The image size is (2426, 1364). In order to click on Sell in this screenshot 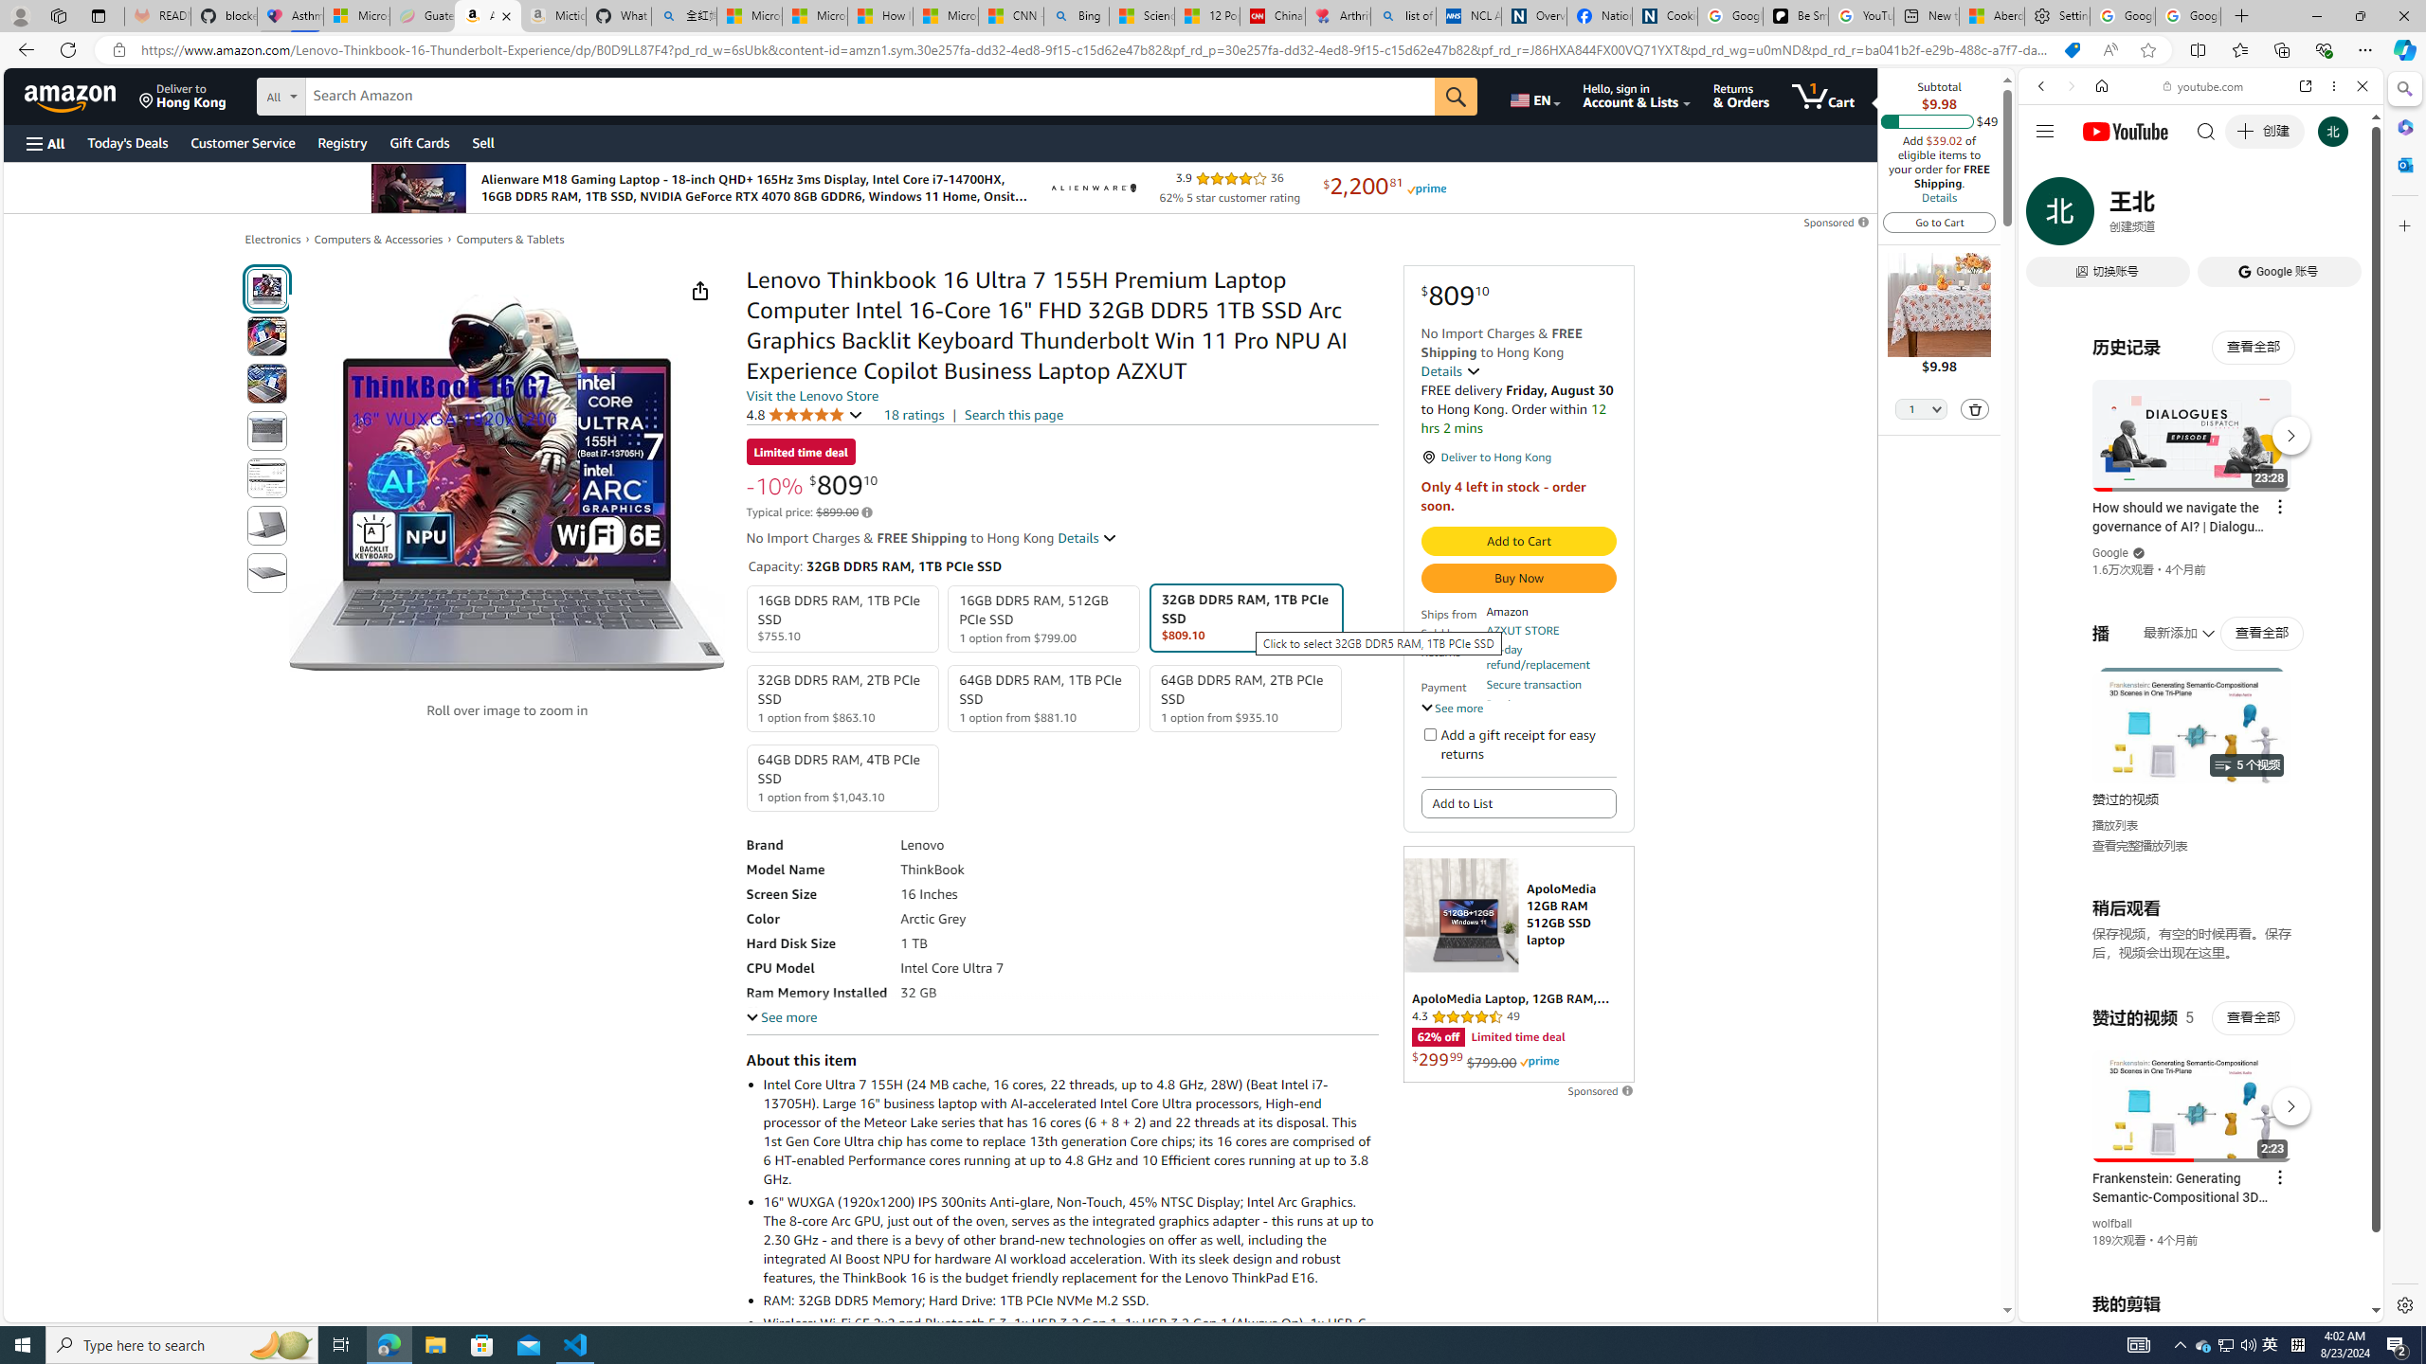, I will do `click(483, 142)`.